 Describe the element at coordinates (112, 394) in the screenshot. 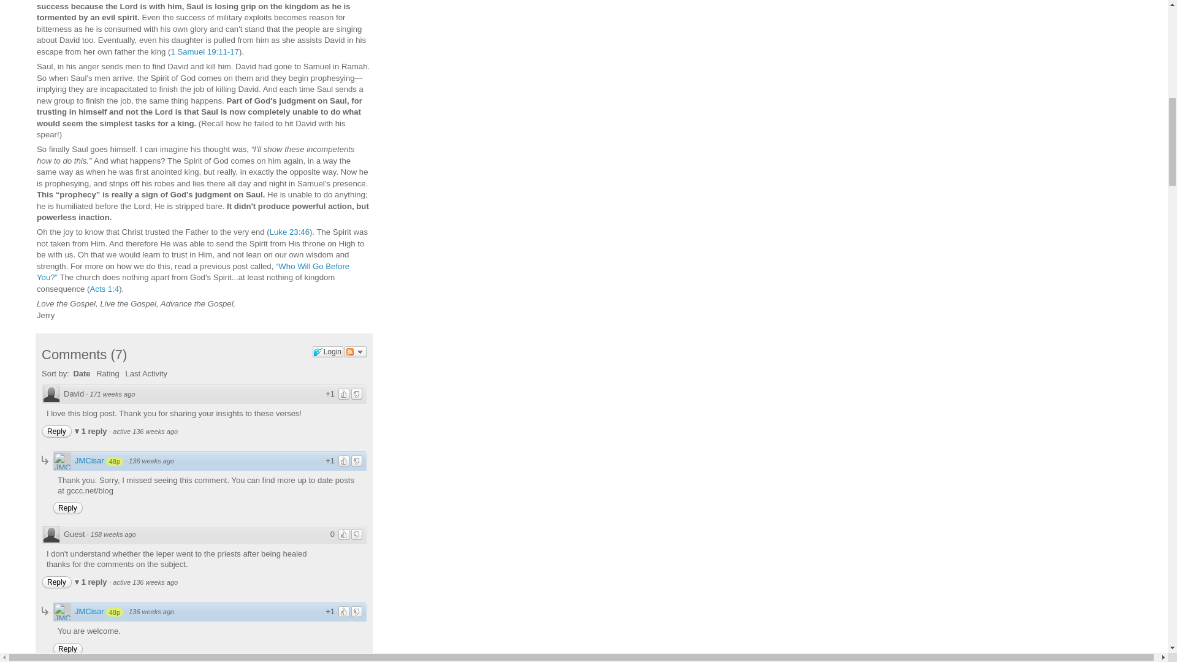

I see `Comment Permalink` at that location.